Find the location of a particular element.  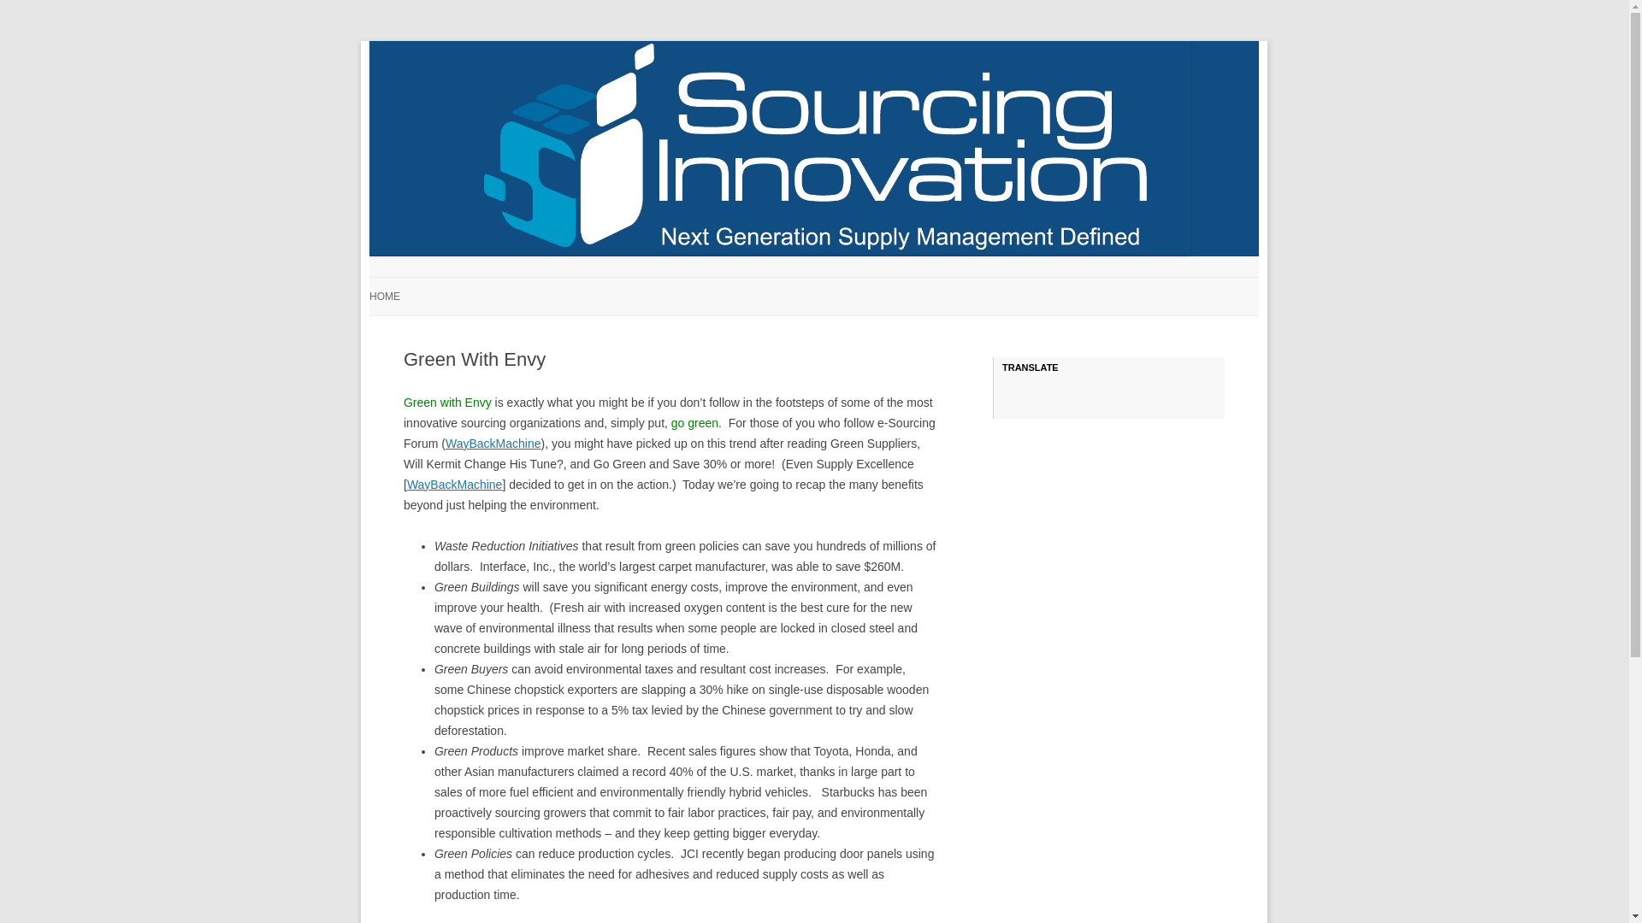

WayBackMachine is located at coordinates (455, 484).